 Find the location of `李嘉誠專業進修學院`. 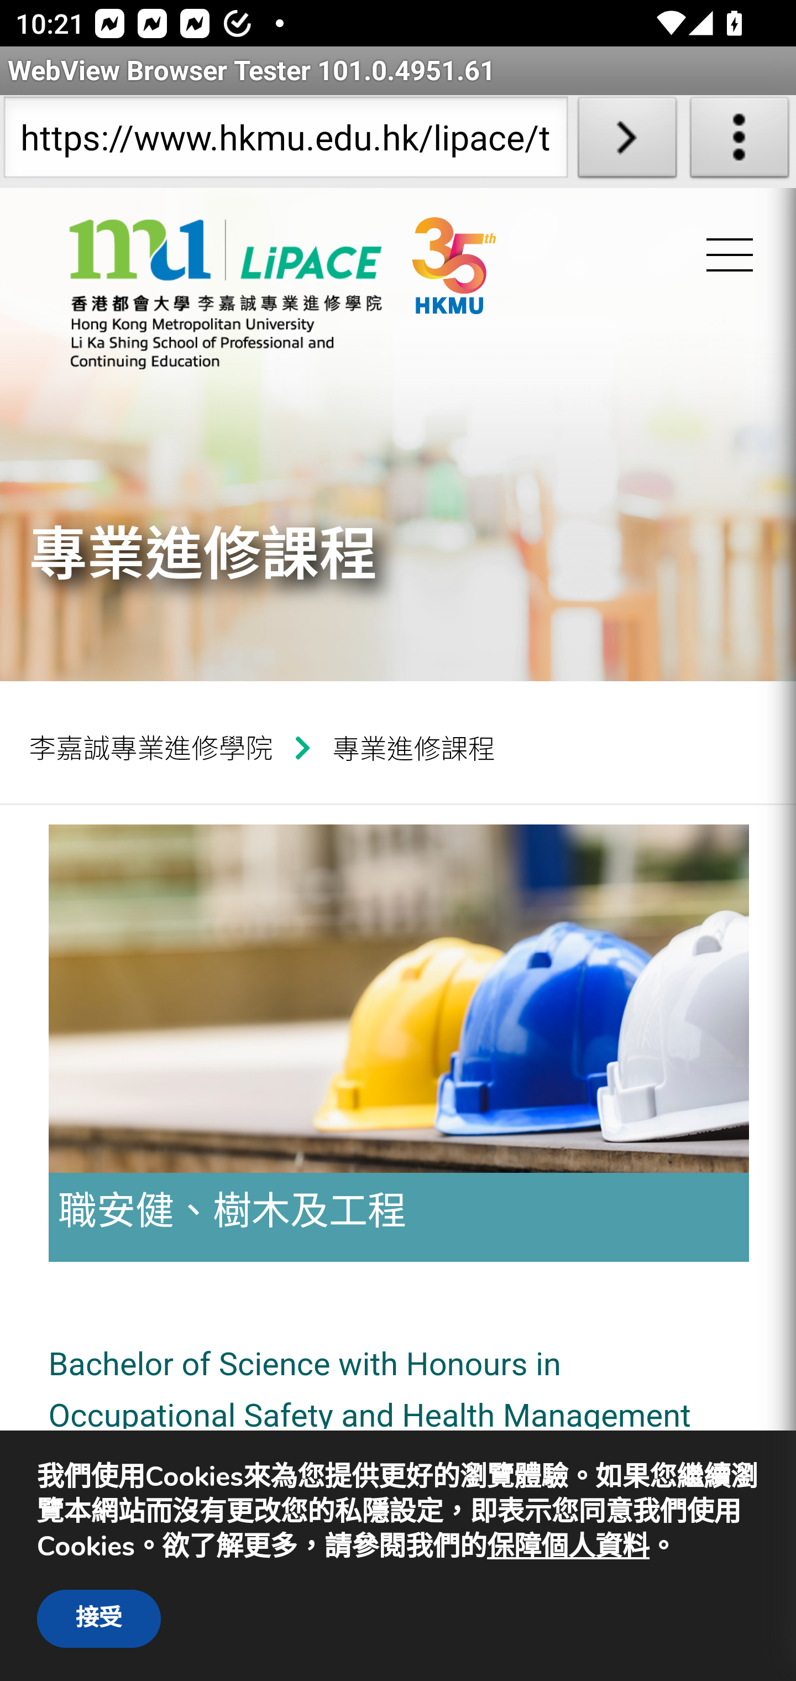

李嘉誠專業進修學院 is located at coordinates (158, 747).